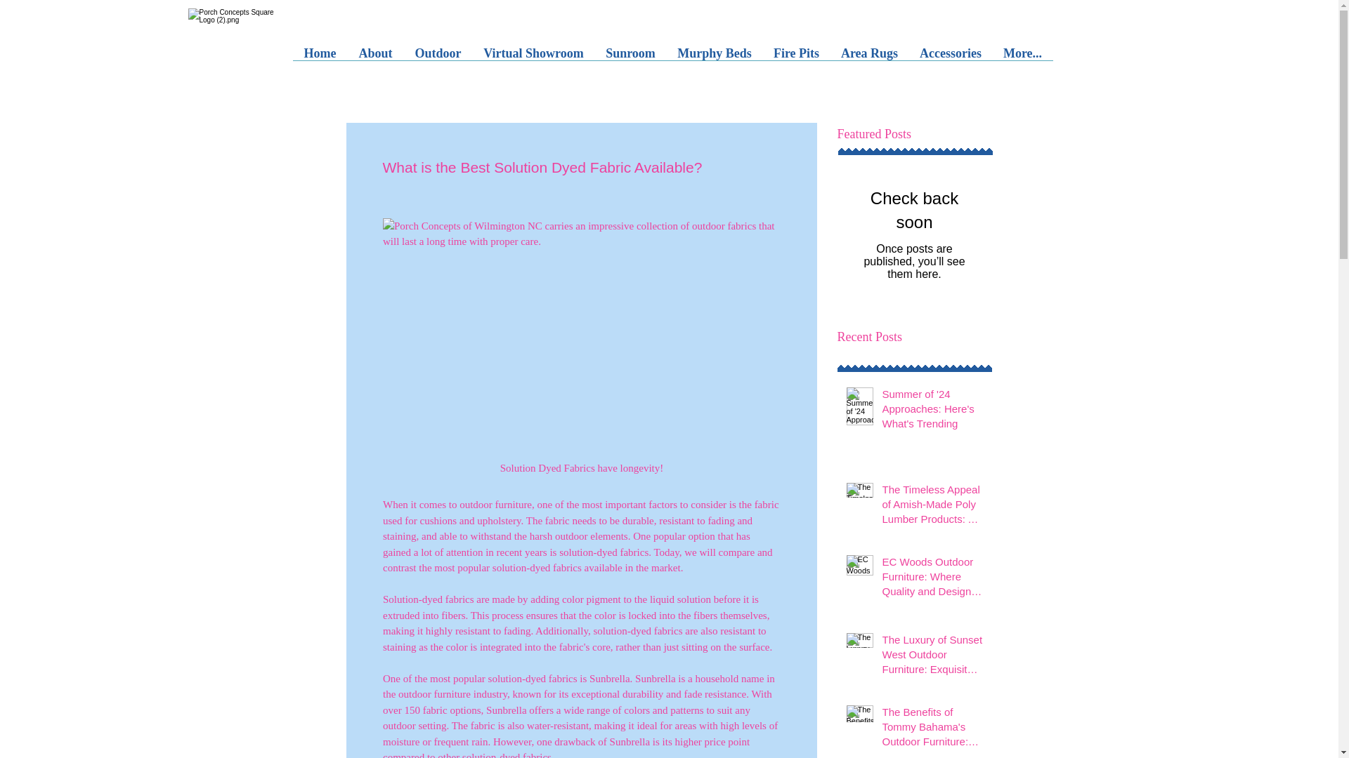 This screenshot has width=1349, height=758. I want to click on About, so click(375, 58).